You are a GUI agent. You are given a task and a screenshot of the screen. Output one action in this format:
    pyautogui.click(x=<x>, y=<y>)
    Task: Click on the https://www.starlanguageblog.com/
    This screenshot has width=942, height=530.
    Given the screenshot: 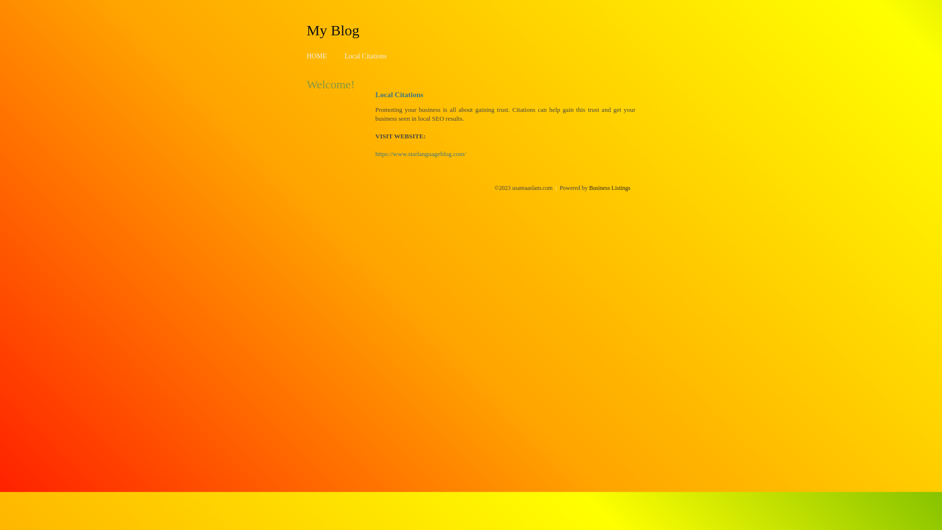 What is the action you would take?
    pyautogui.click(x=421, y=154)
    